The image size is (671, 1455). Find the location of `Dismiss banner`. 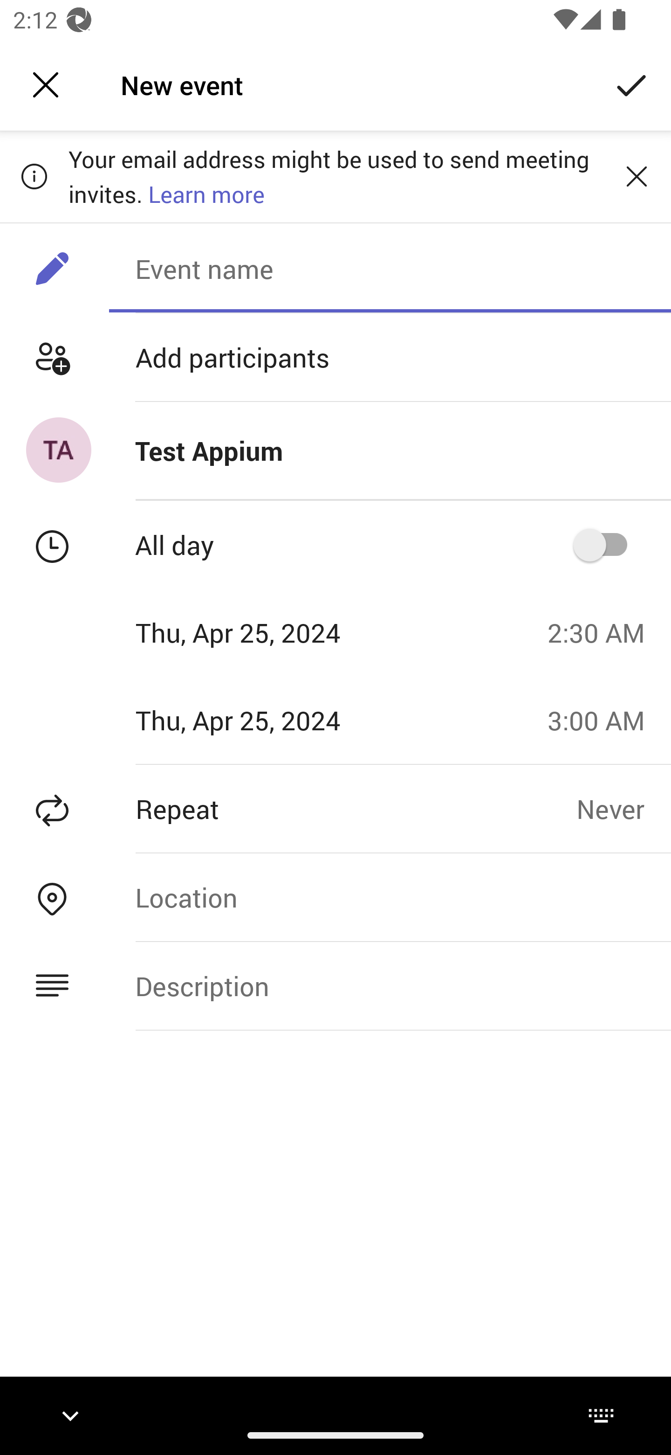

Dismiss banner is located at coordinates (637, 176).